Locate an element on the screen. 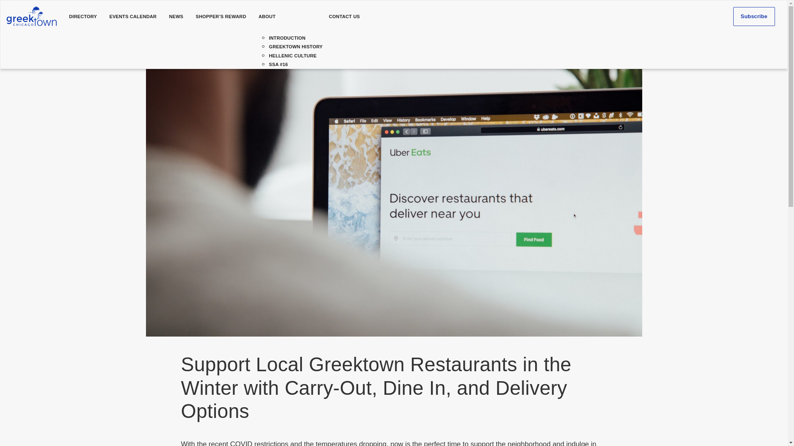  NEWS is located at coordinates (176, 17).